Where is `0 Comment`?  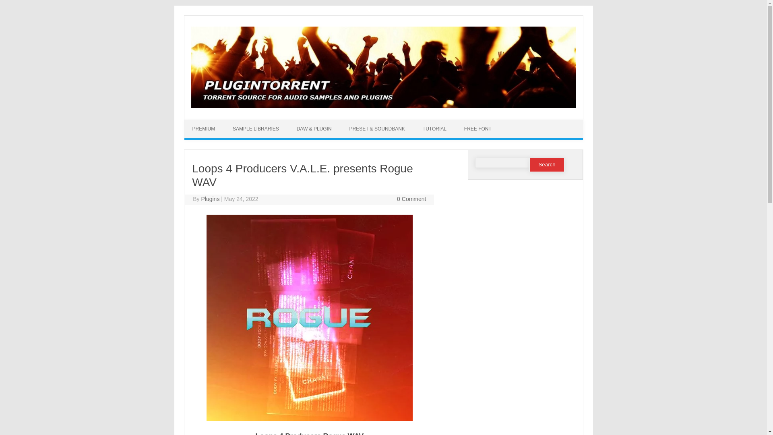
0 Comment is located at coordinates (411, 199).